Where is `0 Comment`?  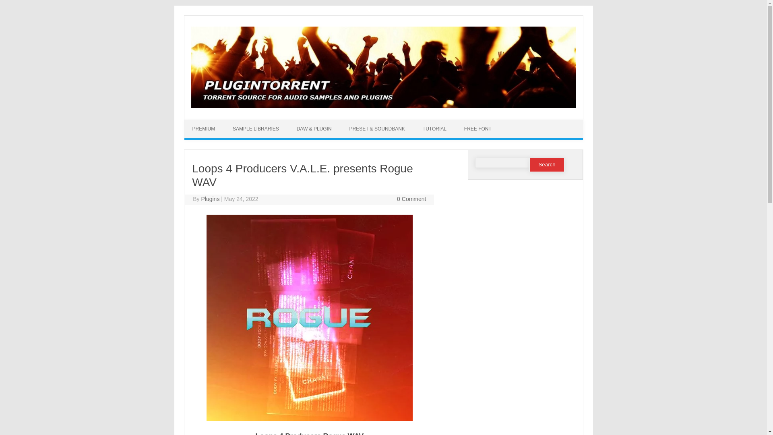
0 Comment is located at coordinates (411, 199).